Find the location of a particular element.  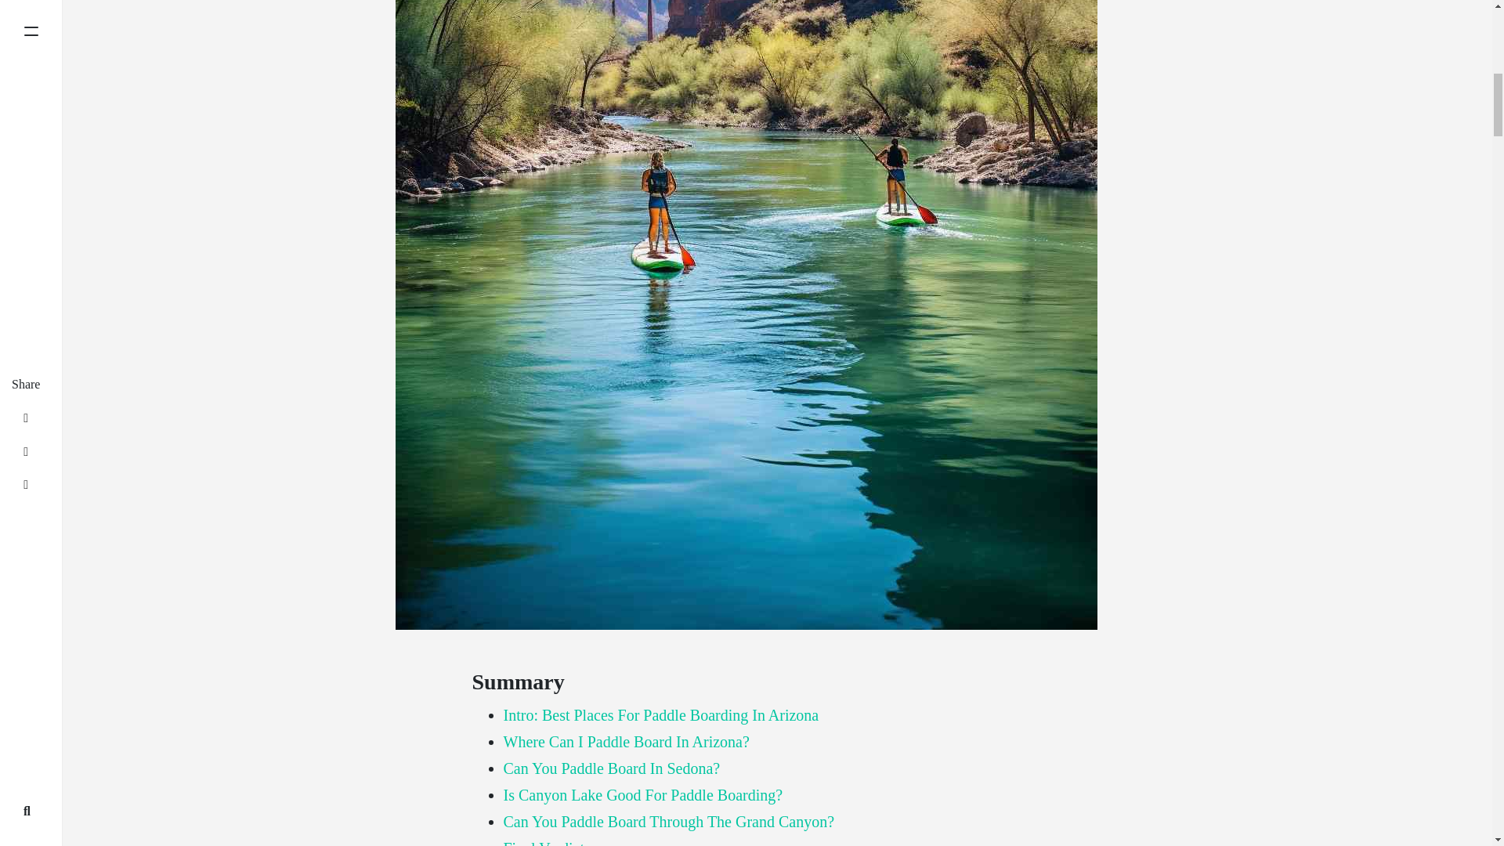

Is Canyon Lake Good For Paddle Boarding? is located at coordinates (642, 795).